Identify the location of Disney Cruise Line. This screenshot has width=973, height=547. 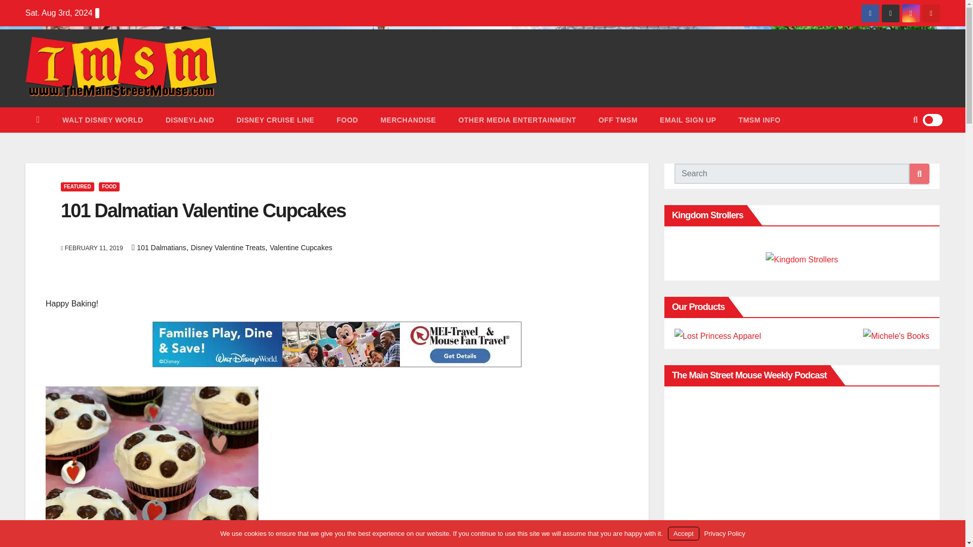
(275, 120).